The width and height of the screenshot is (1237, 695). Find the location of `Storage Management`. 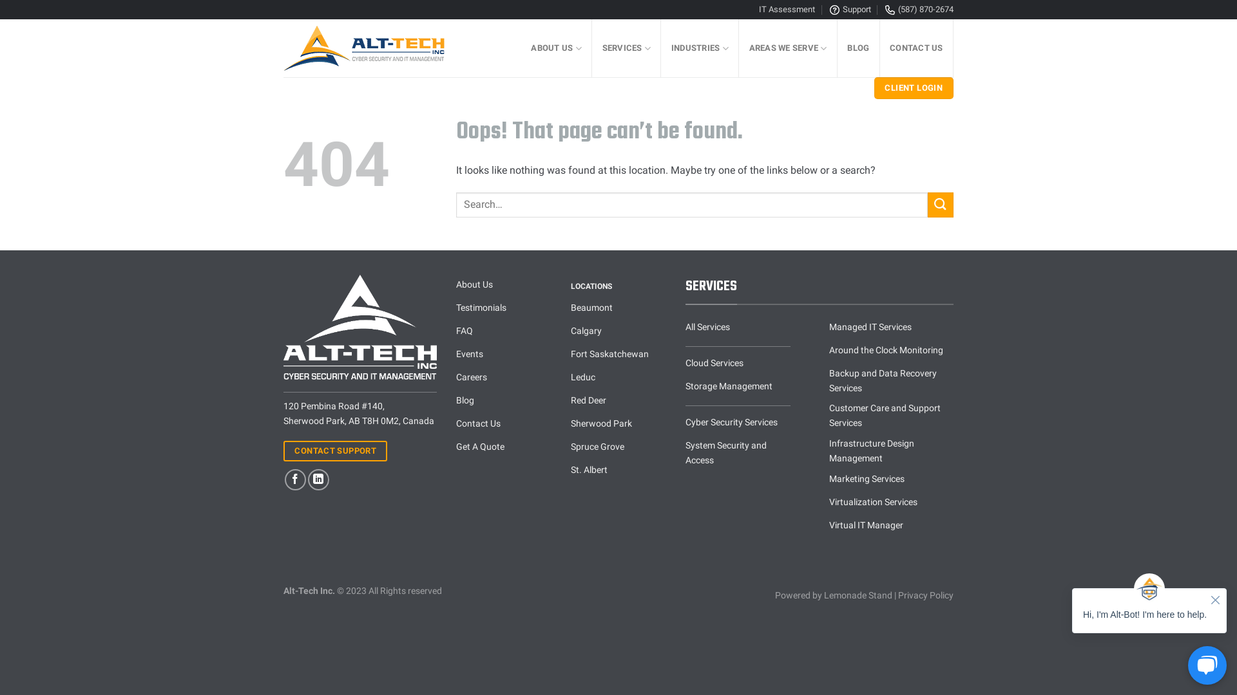

Storage Management is located at coordinates (738, 388).